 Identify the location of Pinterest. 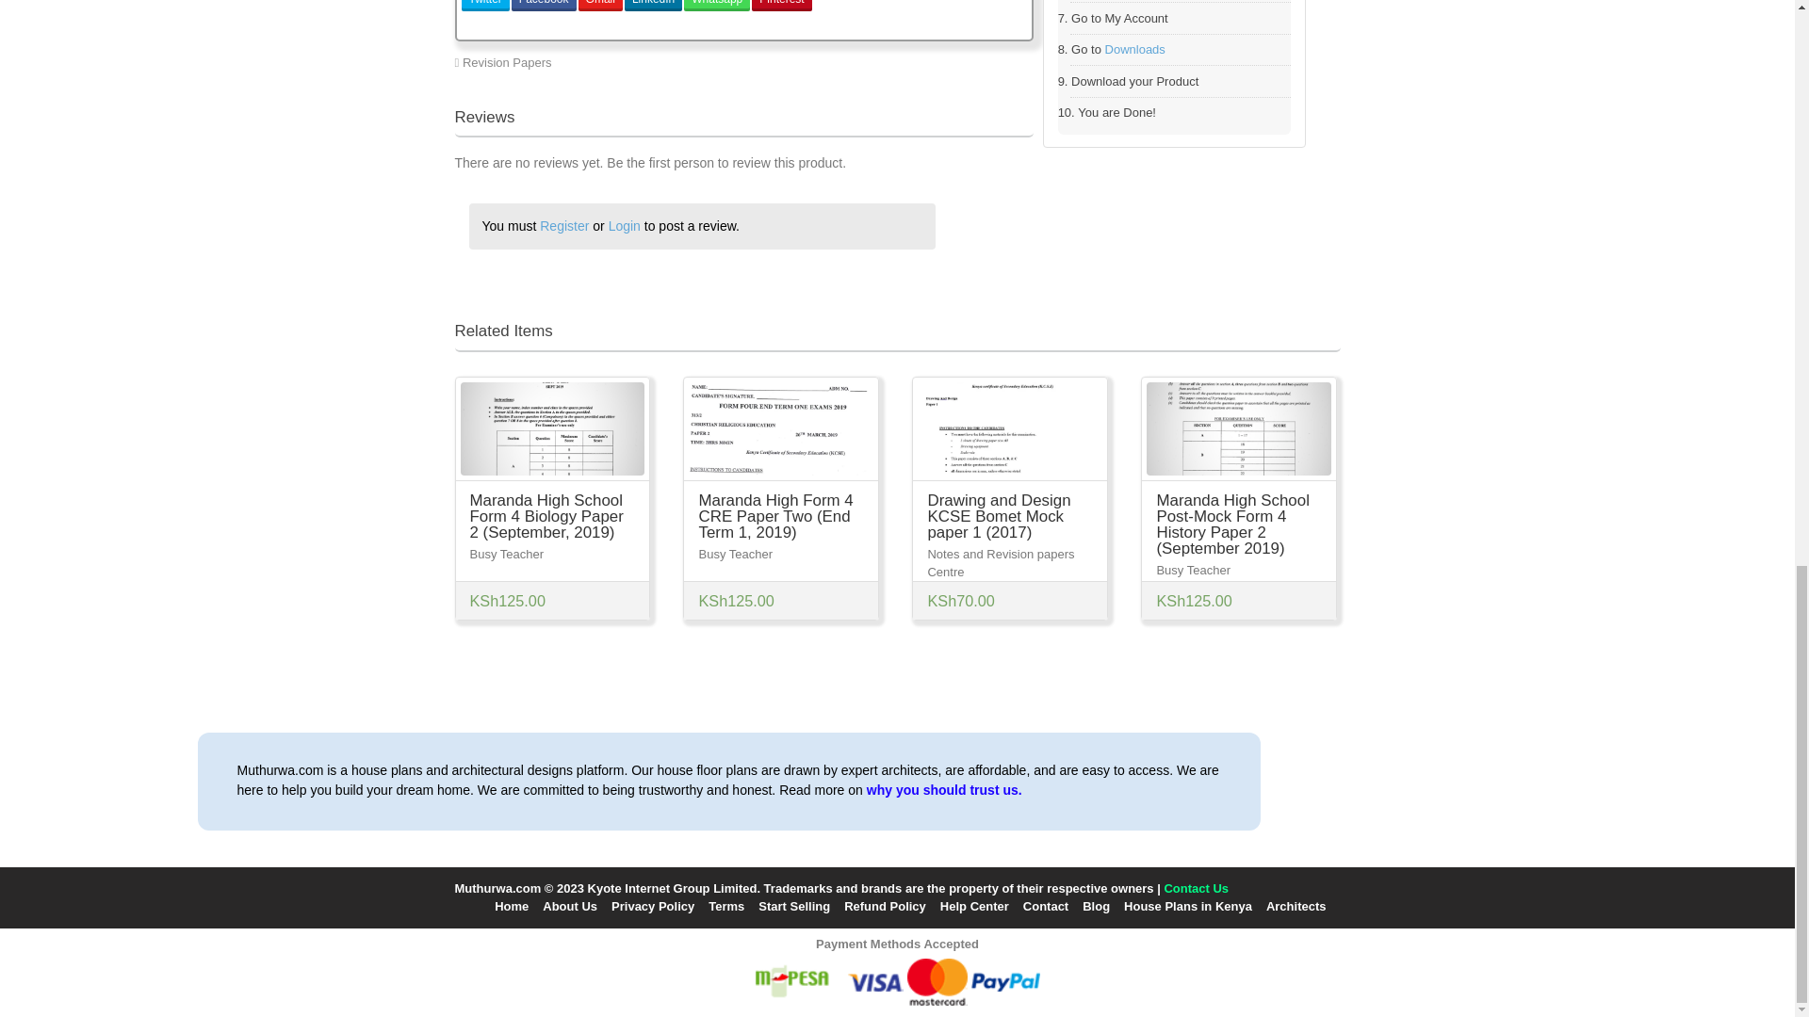
(781, 6).